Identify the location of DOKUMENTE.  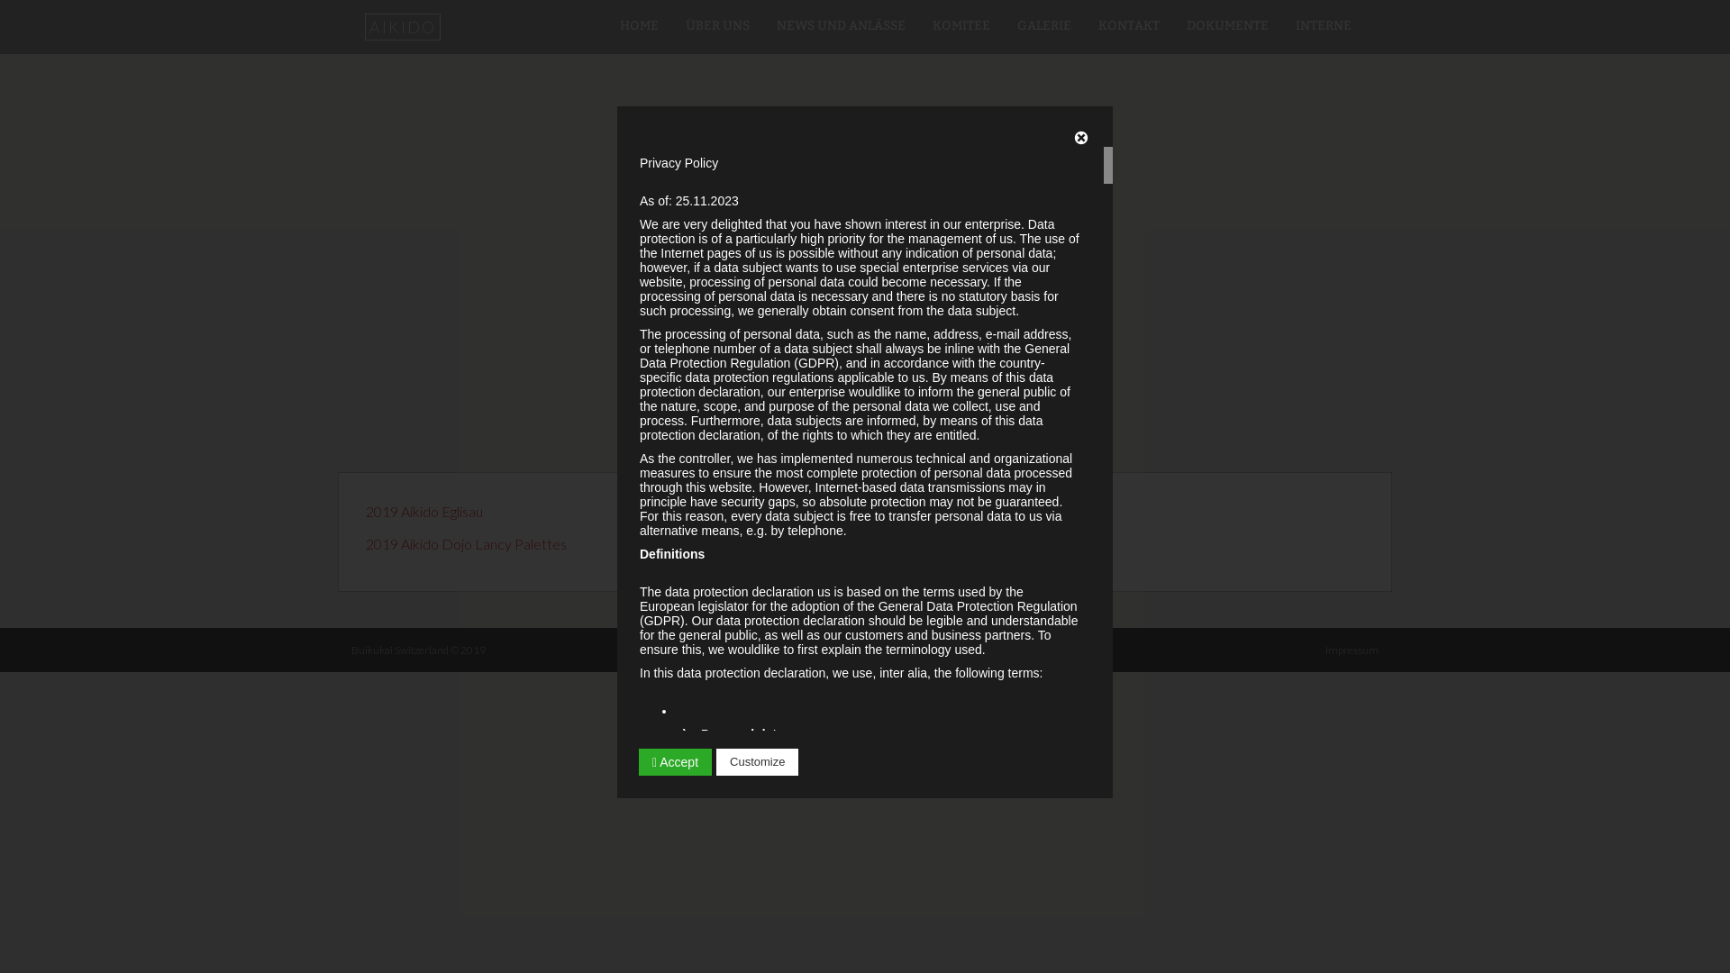
(1227, 20).